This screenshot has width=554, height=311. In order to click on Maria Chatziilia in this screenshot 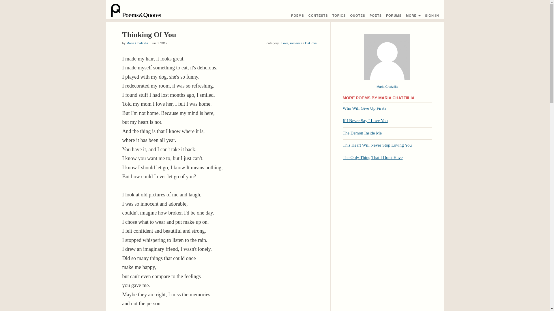, I will do `click(387, 86)`.